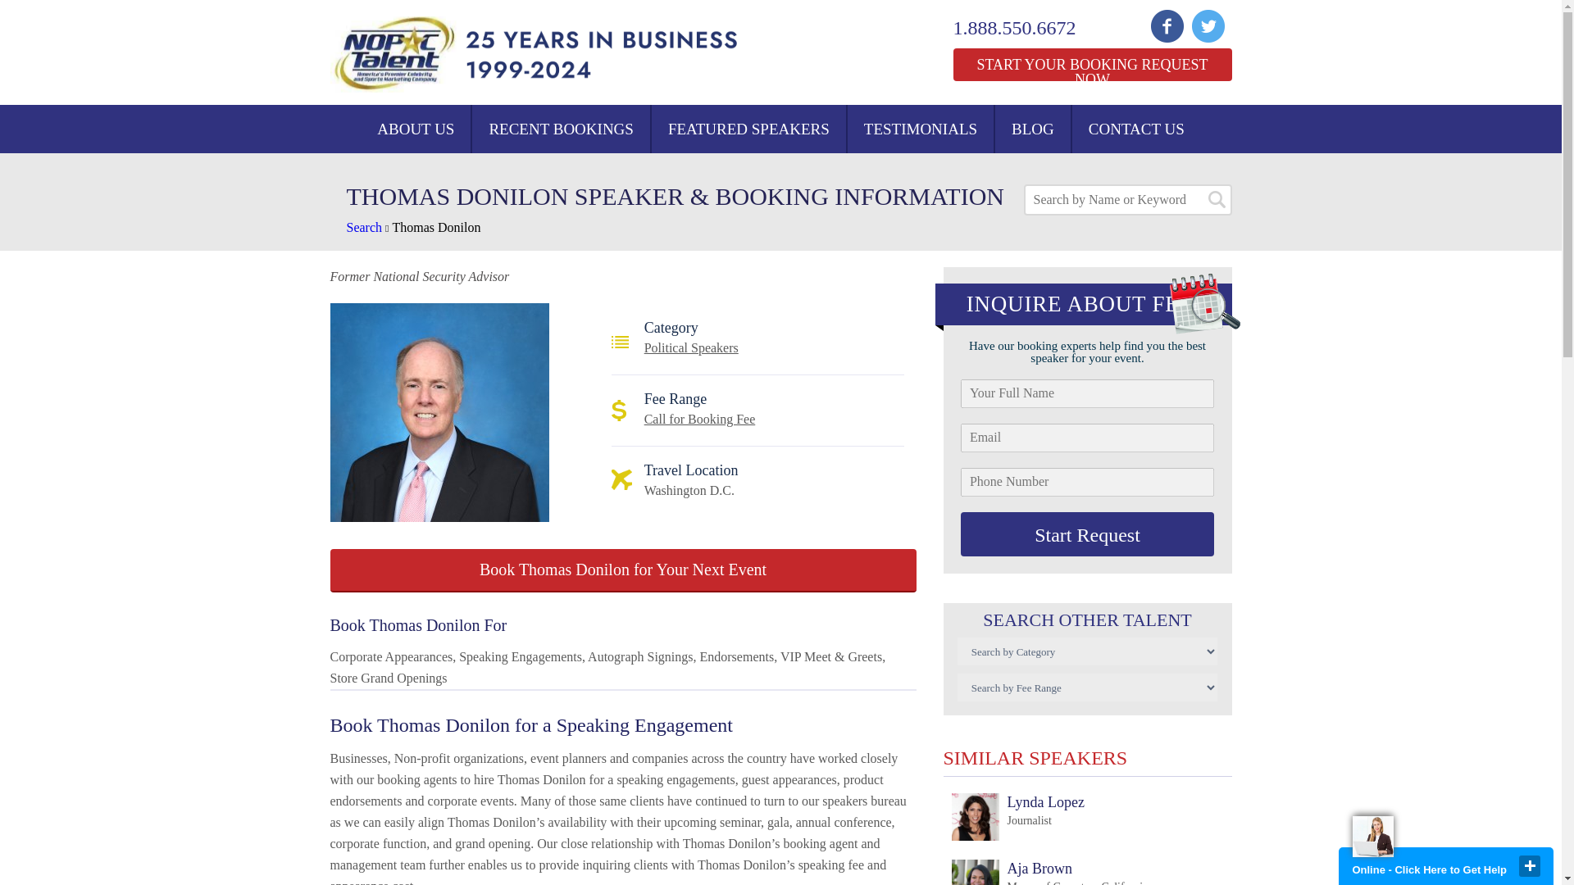  What do you see at coordinates (1087, 534) in the screenshot?
I see `Start Request` at bounding box center [1087, 534].